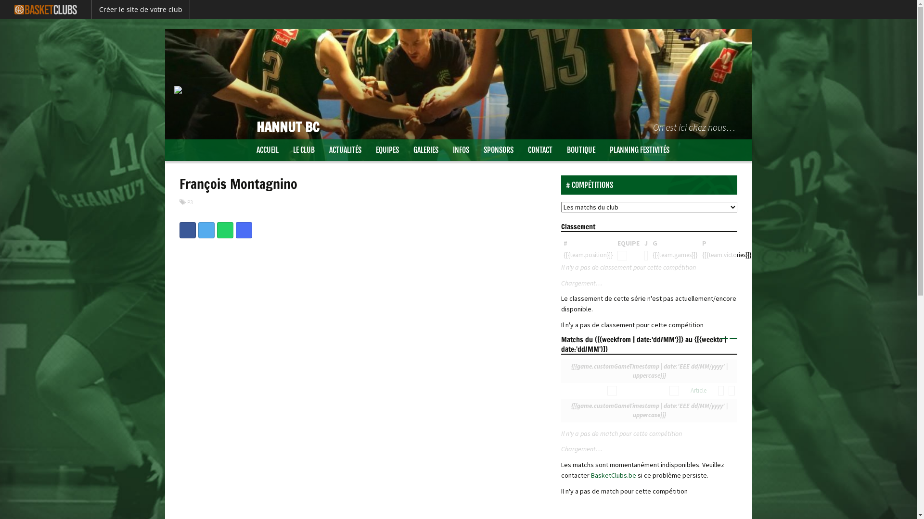  What do you see at coordinates (426, 150) in the screenshot?
I see `GALERIES` at bounding box center [426, 150].